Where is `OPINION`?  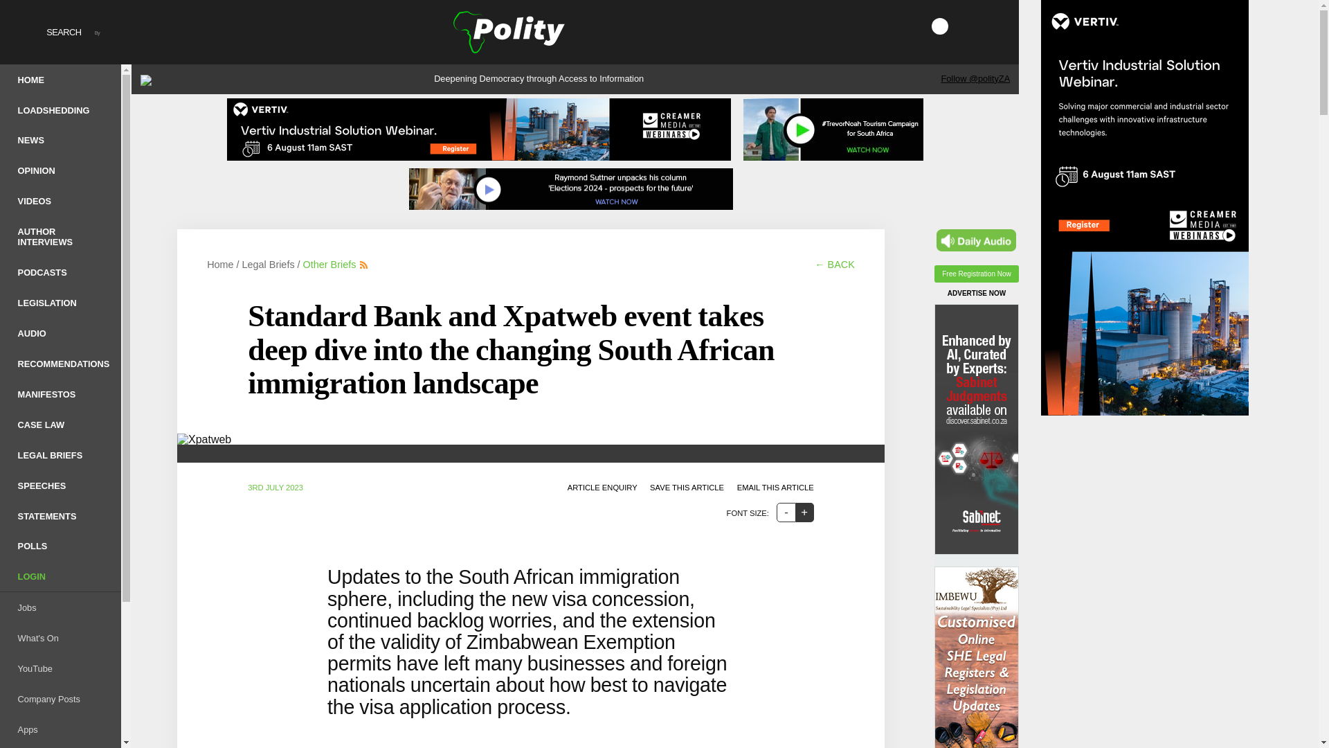
OPINION is located at coordinates (60, 170).